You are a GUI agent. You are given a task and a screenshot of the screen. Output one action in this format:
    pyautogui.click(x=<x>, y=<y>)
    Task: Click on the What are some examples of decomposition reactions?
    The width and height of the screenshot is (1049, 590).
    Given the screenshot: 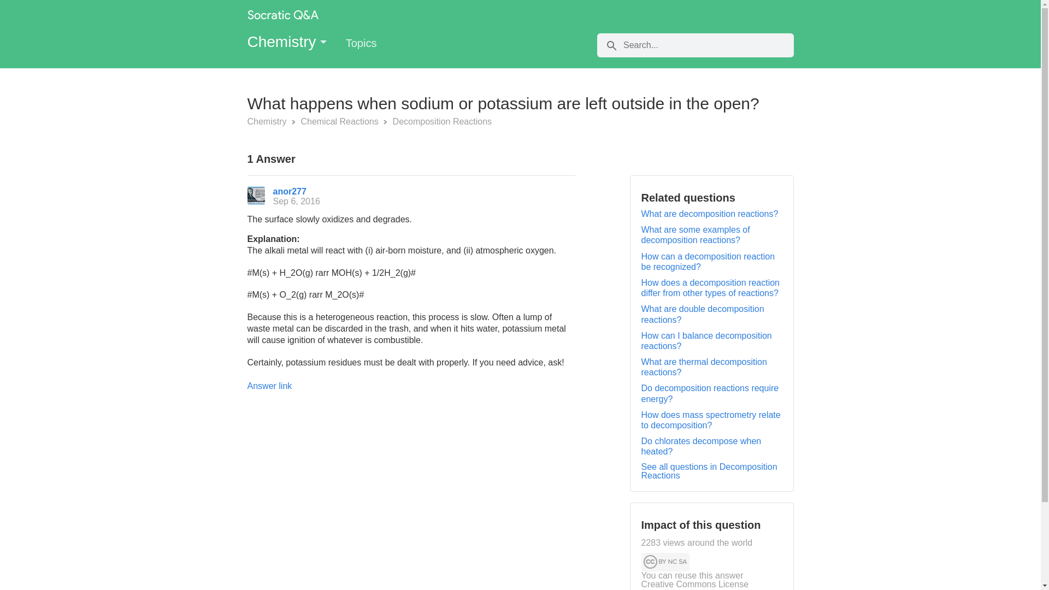 What is the action you would take?
    pyautogui.click(x=695, y=235)
    